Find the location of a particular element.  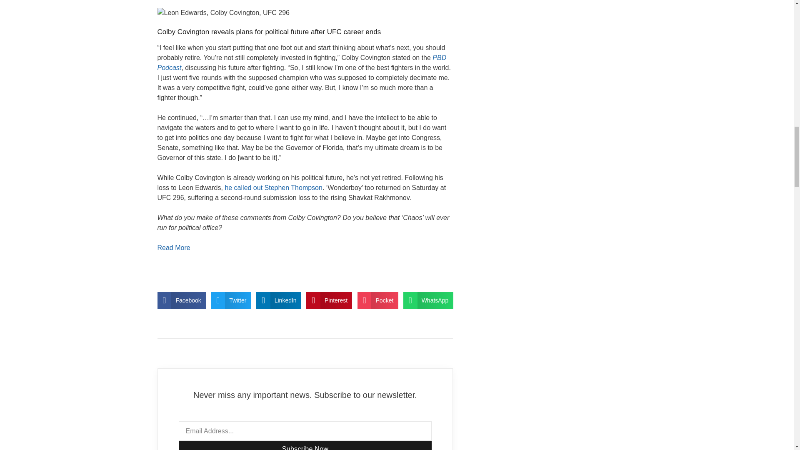

PBD Podcast is located at coordinates (302, 62).